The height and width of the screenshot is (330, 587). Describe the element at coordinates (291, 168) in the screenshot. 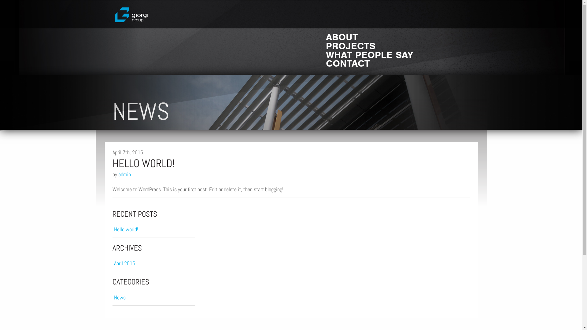

I see `HELLO WORLD!` at that location.